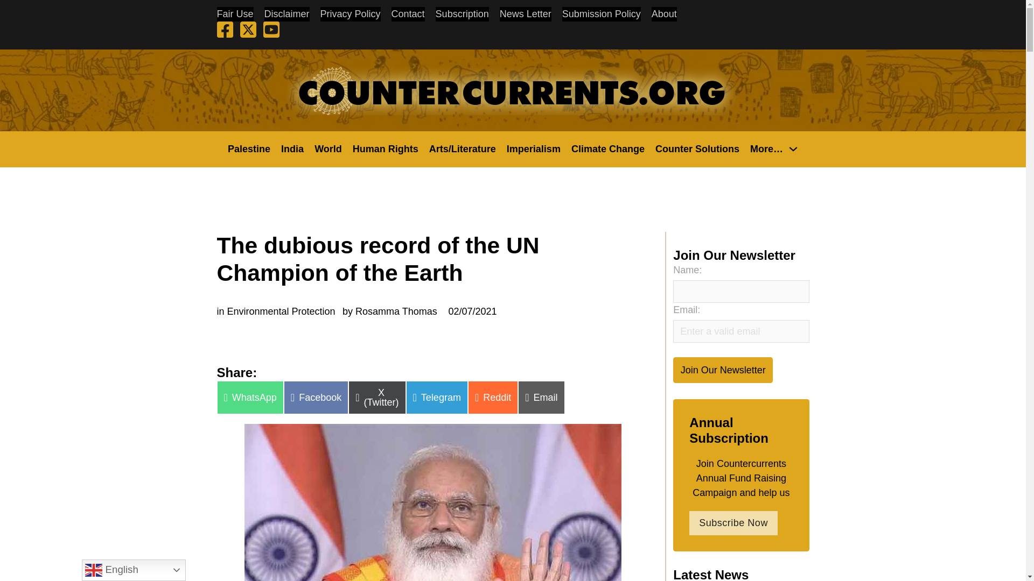 This screenshot has width=1034, height=581. What do you see at coordinates (602, 14) in the screenshot?
I see `Submission Policy` at bounding box center [602, 14].